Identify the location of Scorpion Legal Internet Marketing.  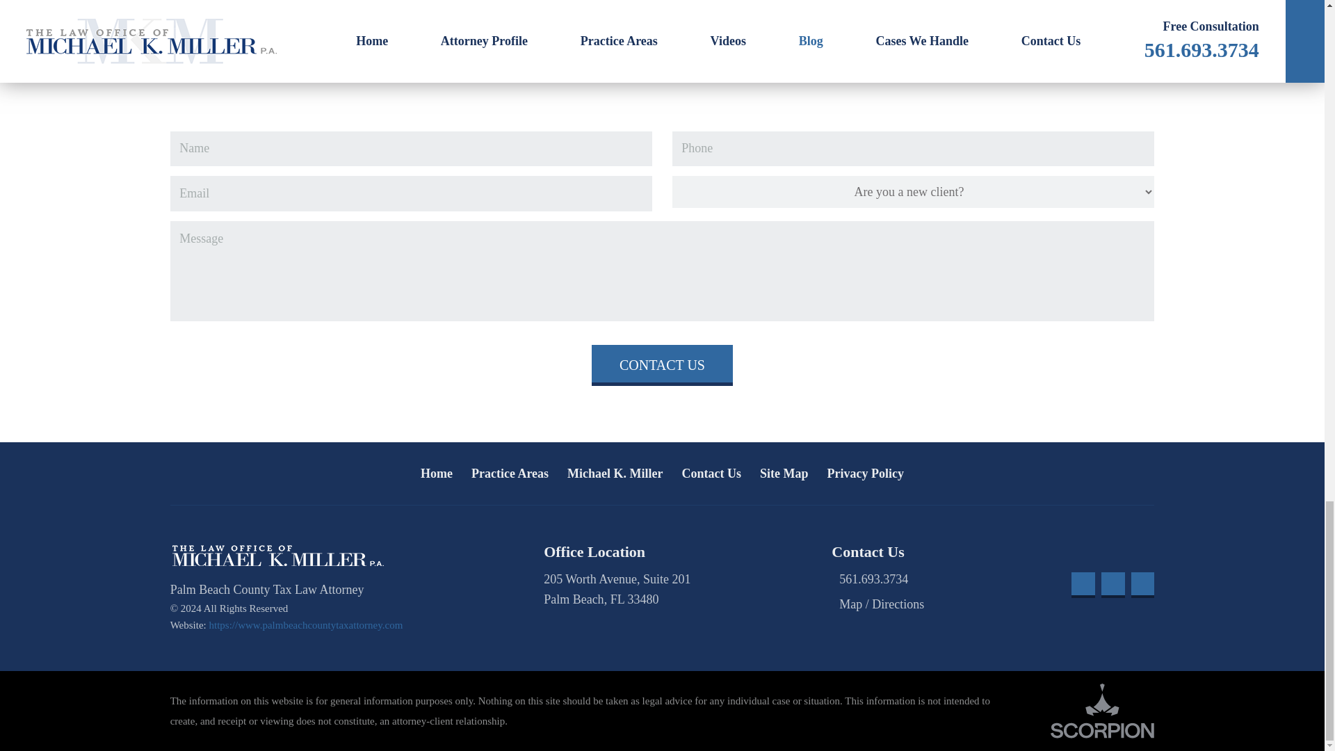
(1103, 711).